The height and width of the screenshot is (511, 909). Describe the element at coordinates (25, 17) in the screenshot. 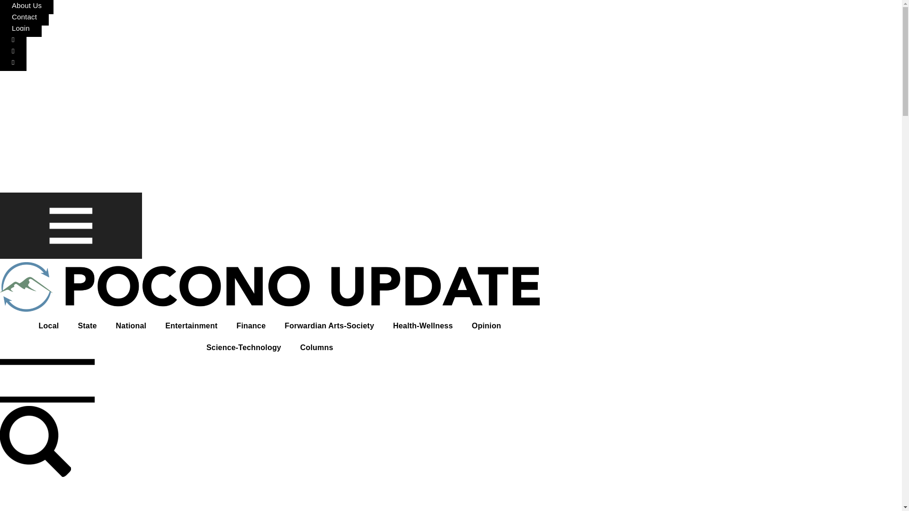

I see `Contact` at that location.